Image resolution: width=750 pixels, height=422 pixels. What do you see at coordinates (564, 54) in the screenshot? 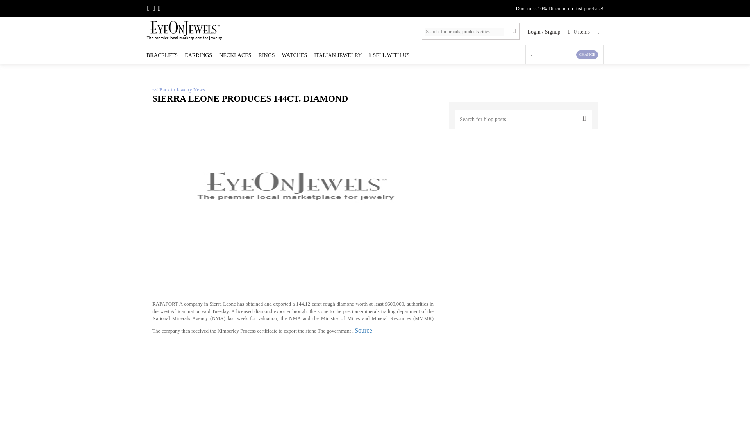
I see `CHANGE` at bounding box center [564, 54].